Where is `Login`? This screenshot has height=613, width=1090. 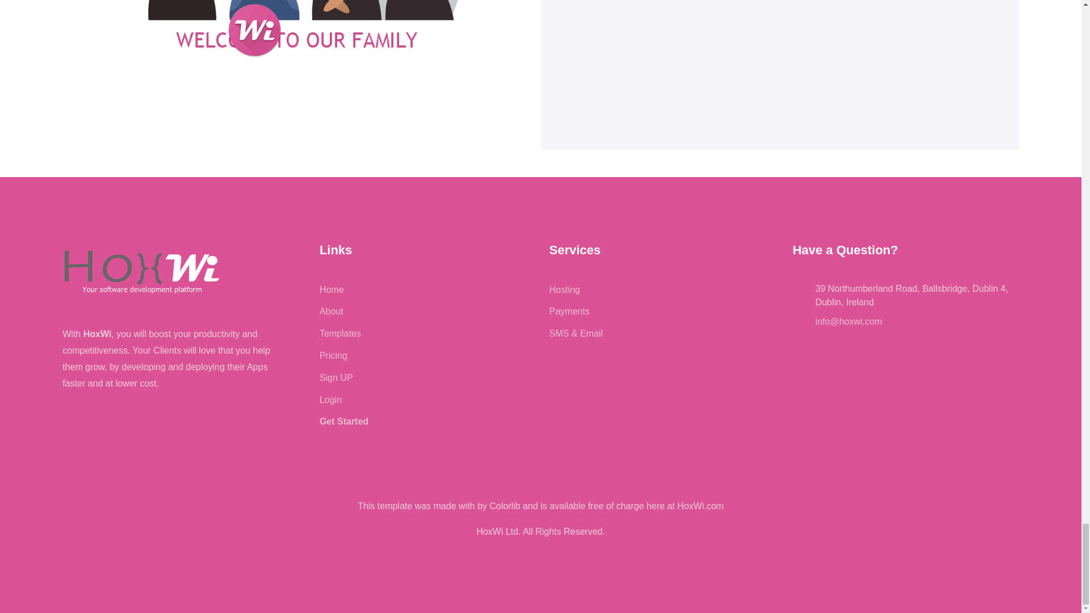 Login is located at coordinates (330, 400).